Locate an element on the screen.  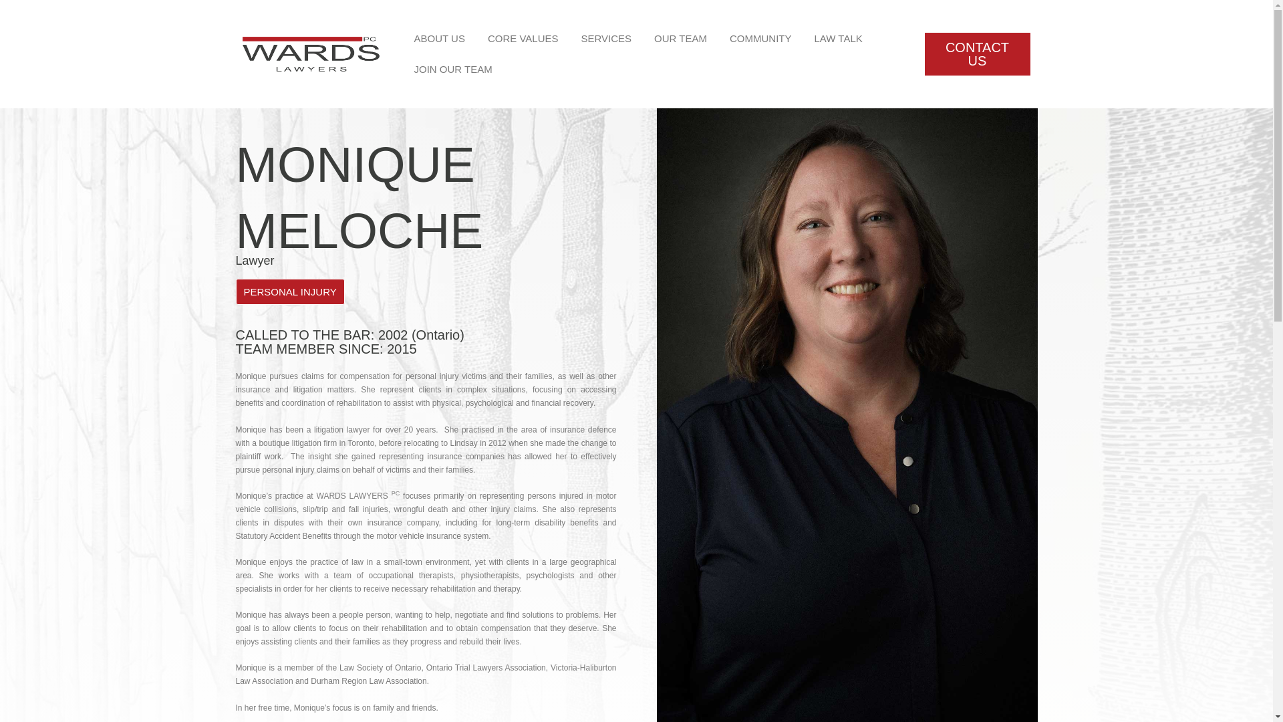
COMMUNITY is located at coordinates (760, 39).